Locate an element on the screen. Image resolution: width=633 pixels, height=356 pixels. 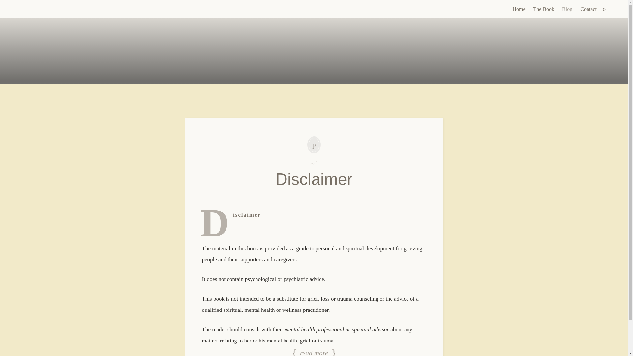
Blog is located at coordinates (567, 9).